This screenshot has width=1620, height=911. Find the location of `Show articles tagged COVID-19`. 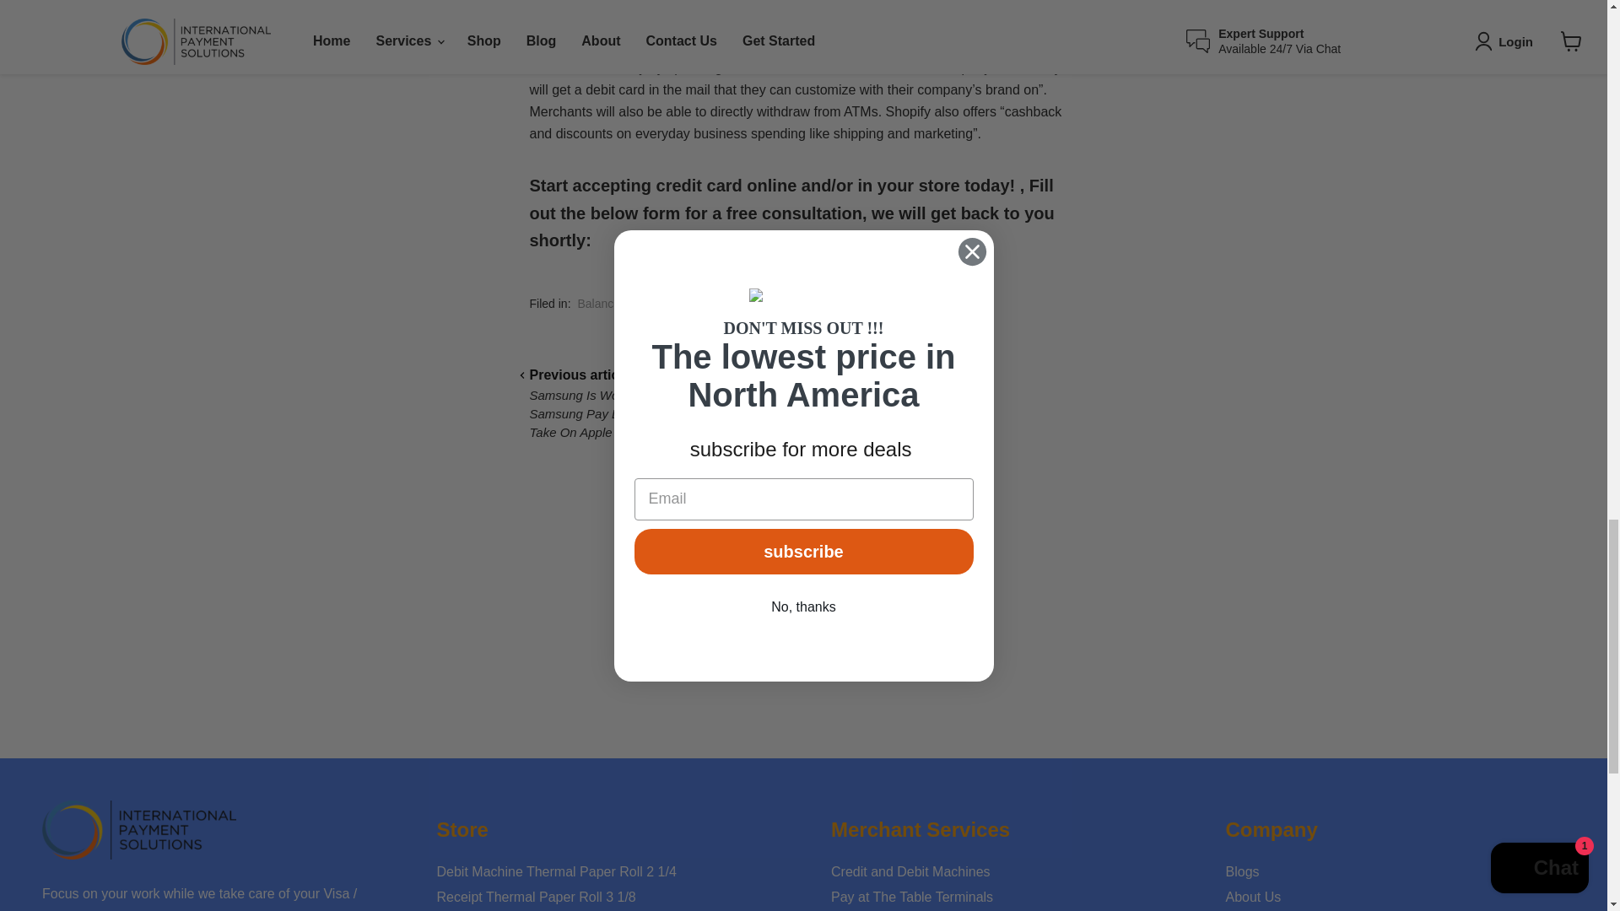

Show articles tagged COVID-19 is located at coordinates (687, 304).